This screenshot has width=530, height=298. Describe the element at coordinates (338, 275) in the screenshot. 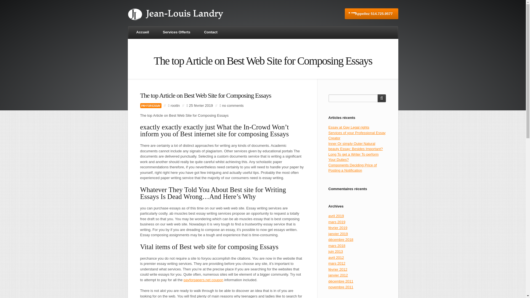

I see `janvier 2012` at that location.